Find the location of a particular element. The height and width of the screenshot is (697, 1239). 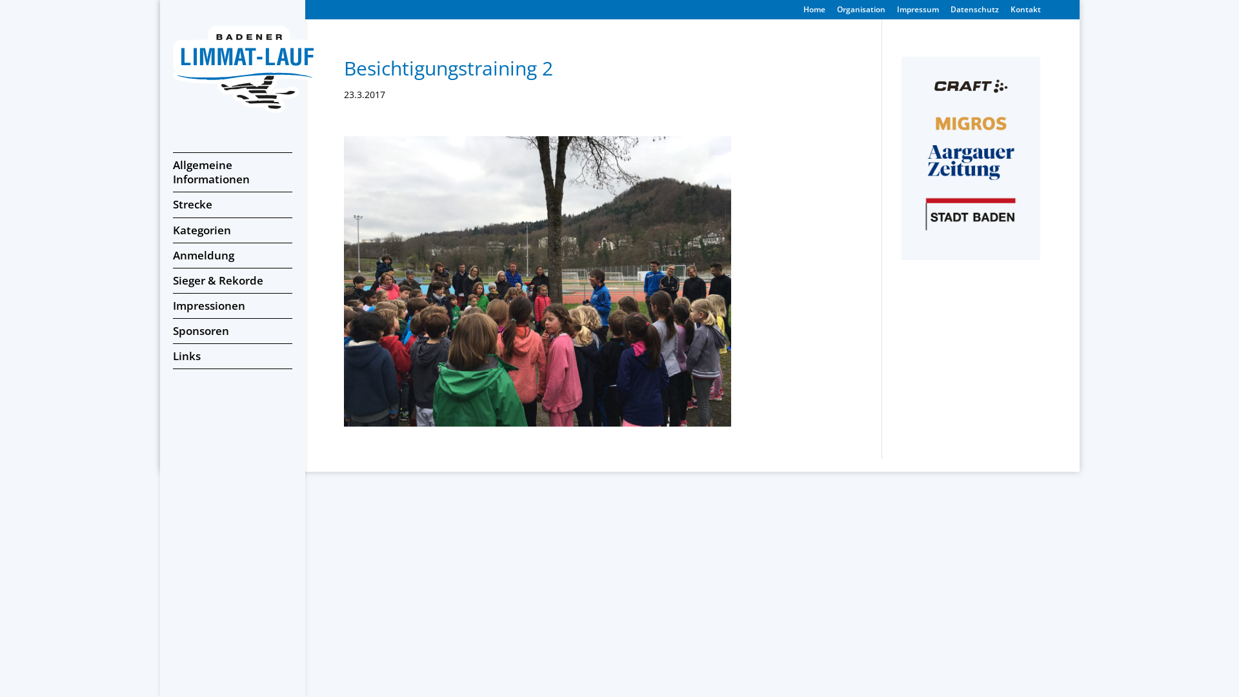

Impressionen is located at coordinates (232, 306).